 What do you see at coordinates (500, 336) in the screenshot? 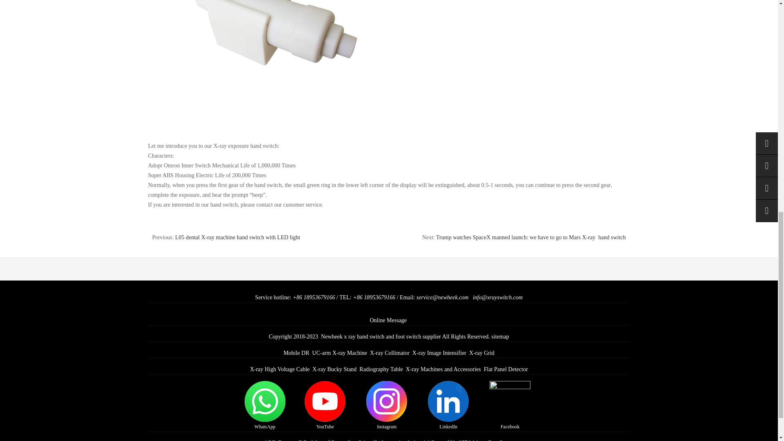
I see `sitemap` at bounding box center [500, 336].